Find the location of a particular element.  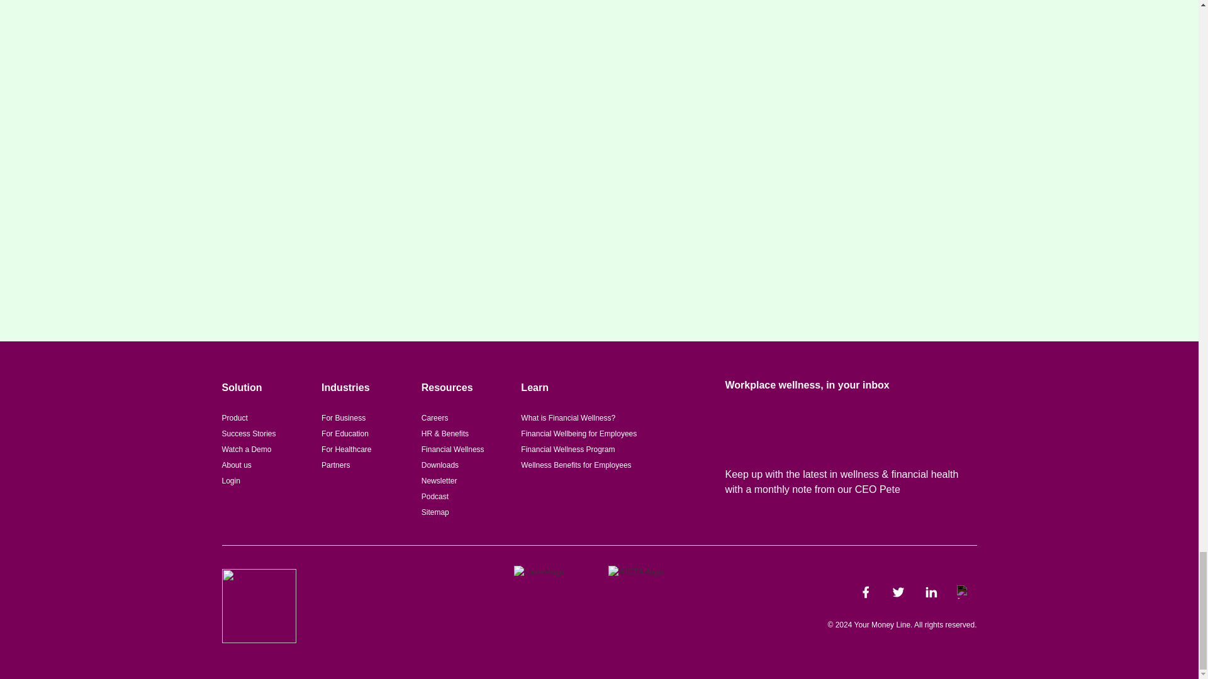

Careers is located at coordinates (435, 417).